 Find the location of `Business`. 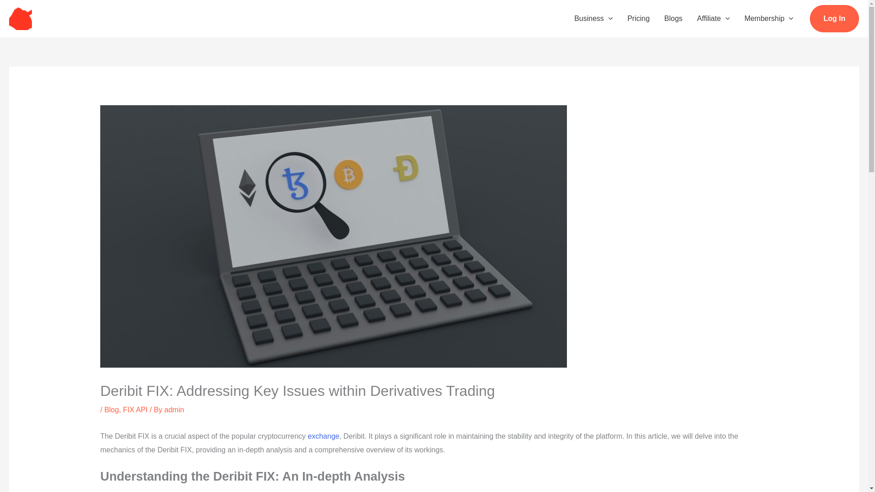

Business is located at coordinates (593, 18).